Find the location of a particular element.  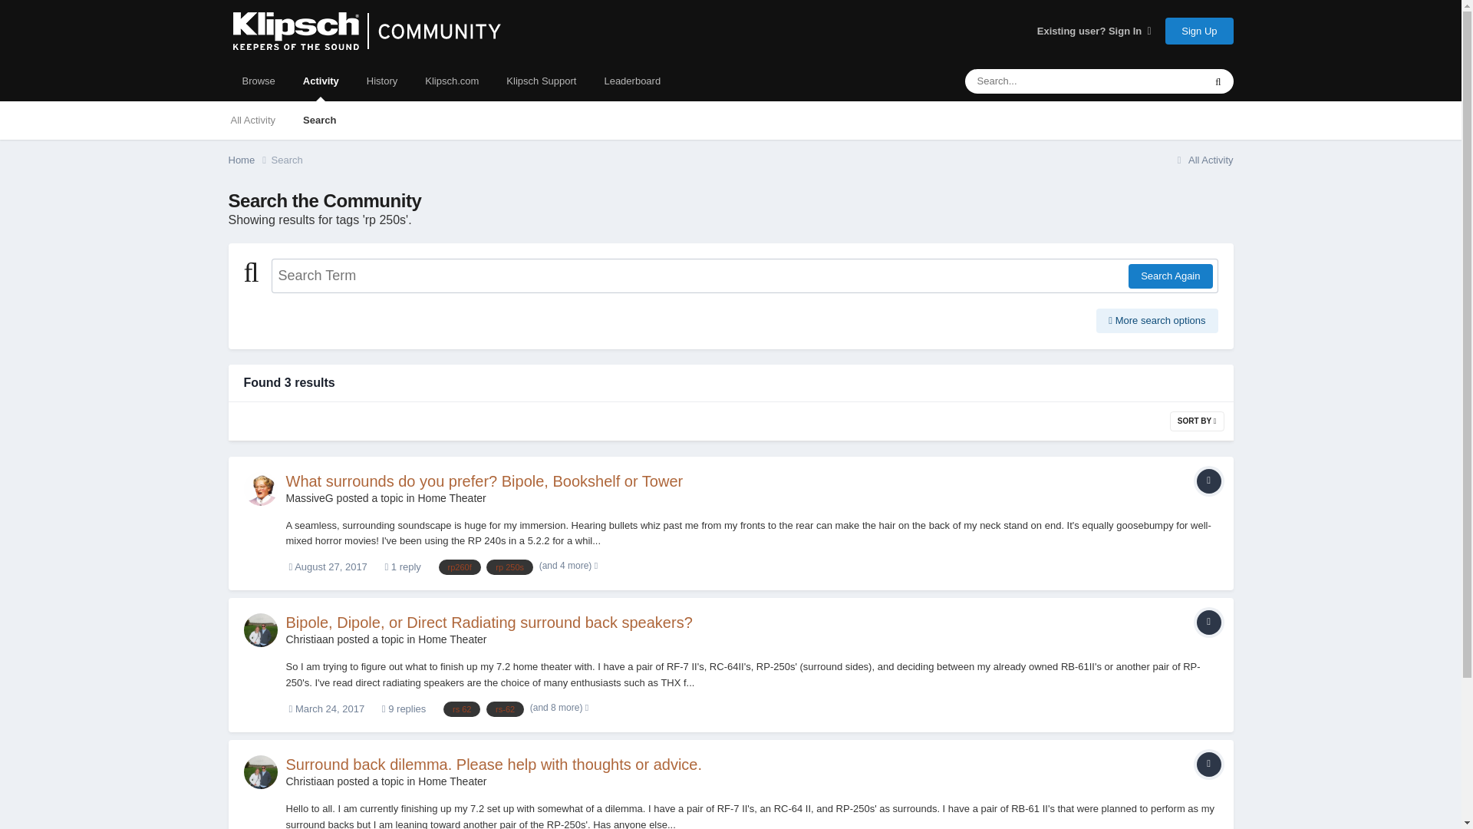

Home is located at coordinates (249, 160).